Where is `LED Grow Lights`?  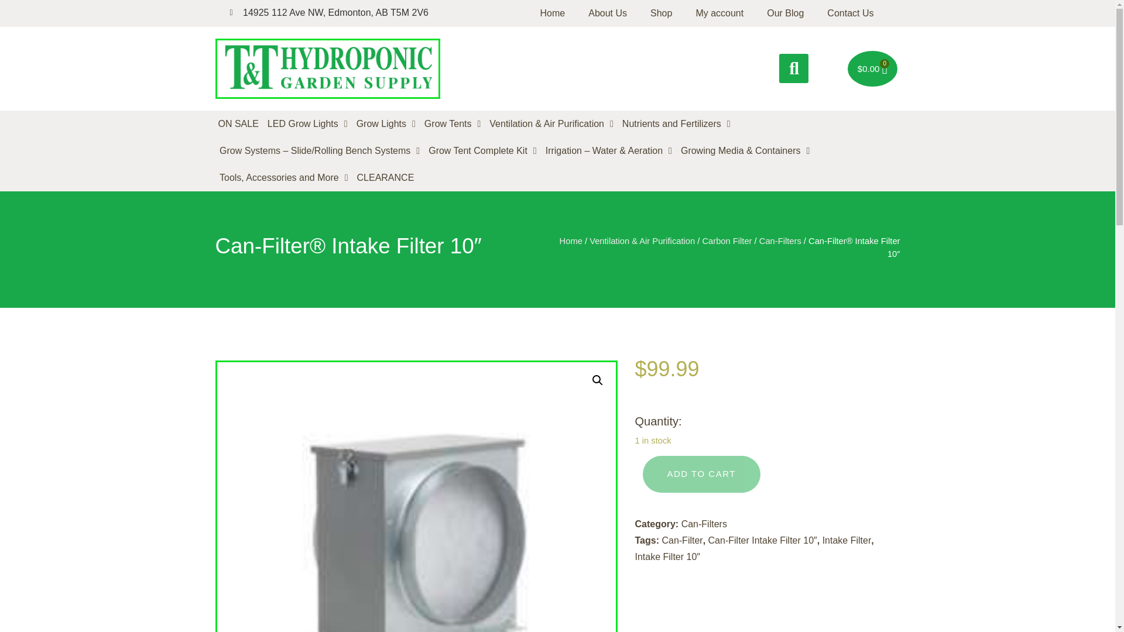
LED Grow Lights is located at coordinates (307, 124).